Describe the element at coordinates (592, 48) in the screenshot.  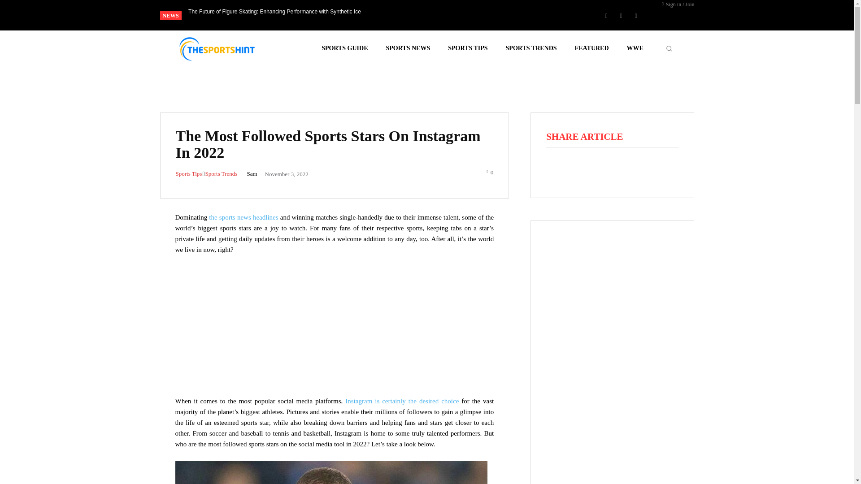
I see `FEATURED` at that location.